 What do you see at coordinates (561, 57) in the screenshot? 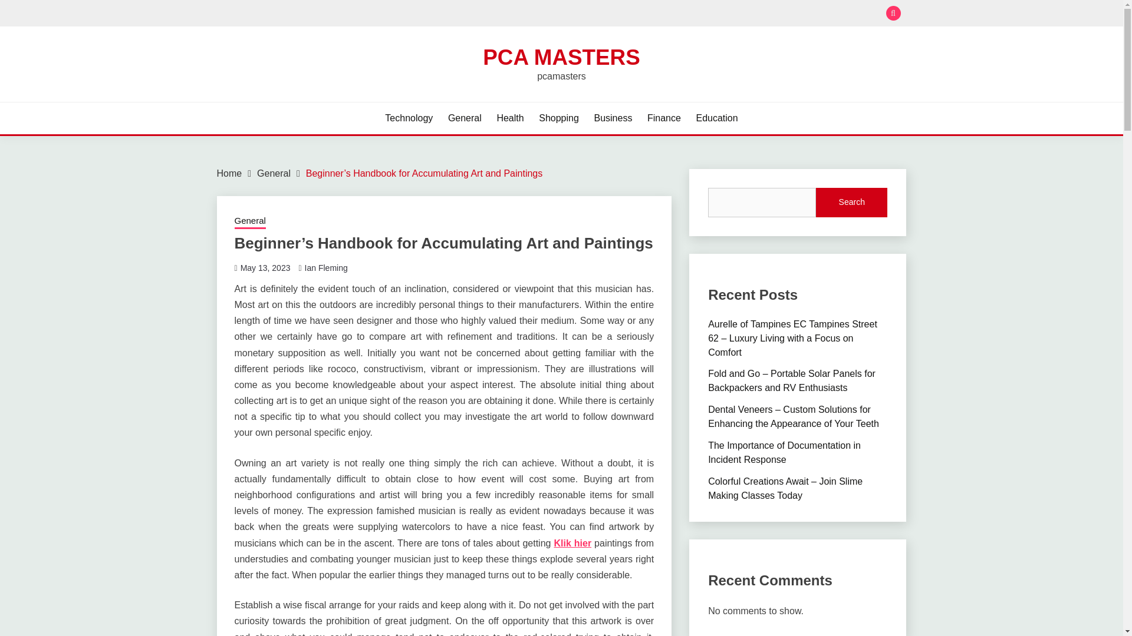
I see `PCA MASTERS` at bounding box center [561, 57].